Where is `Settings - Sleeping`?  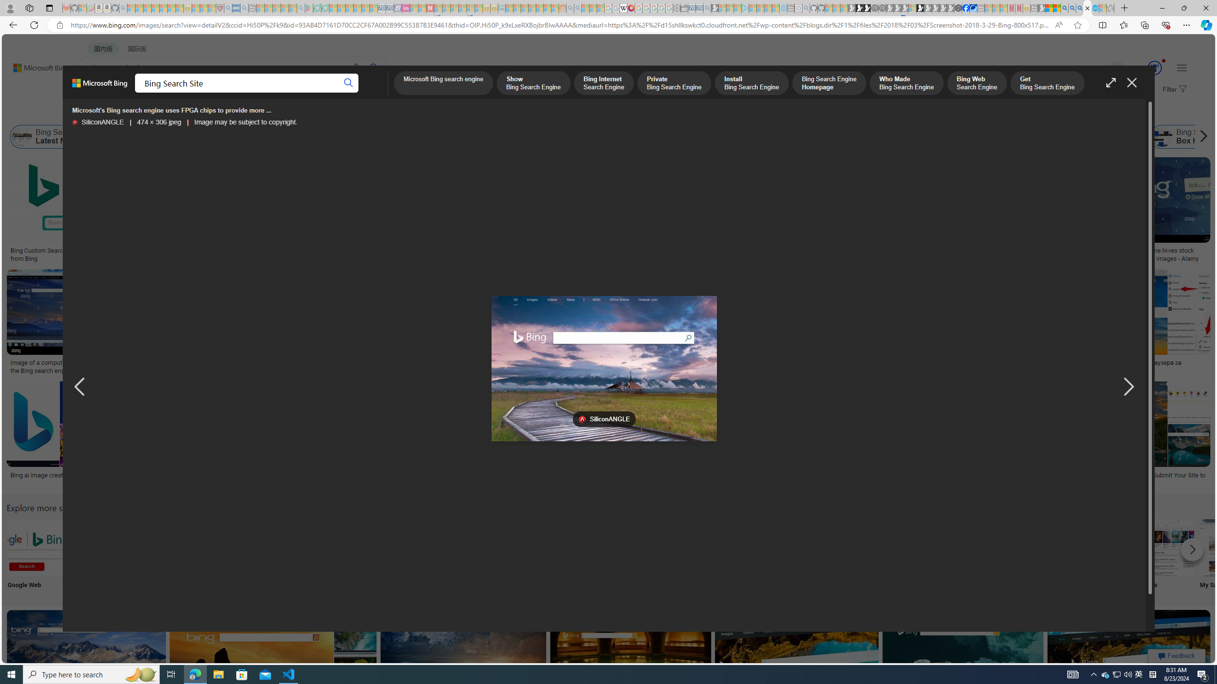
Settings - Sleeping is located at coordinates (676, 8).